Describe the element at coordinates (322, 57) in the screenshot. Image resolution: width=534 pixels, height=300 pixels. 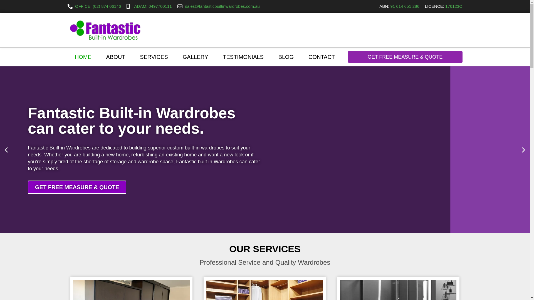
I see `CONTACT` at that location.